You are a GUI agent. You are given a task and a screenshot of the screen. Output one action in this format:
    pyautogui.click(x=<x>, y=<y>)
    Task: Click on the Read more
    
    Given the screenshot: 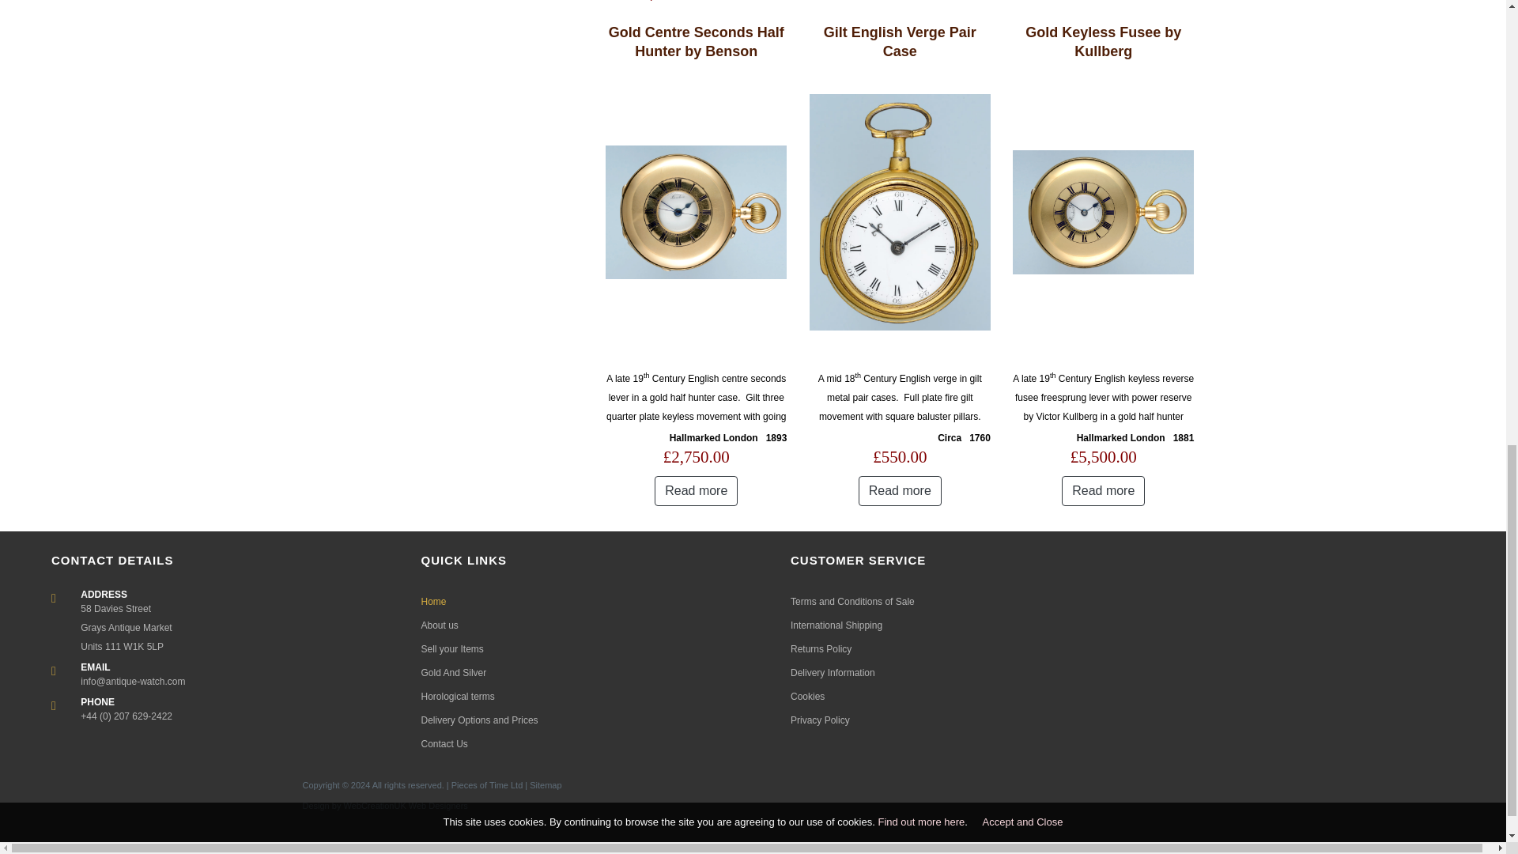 What is the action you would take?
    pyautogui.click(x=1102, y=490)
    